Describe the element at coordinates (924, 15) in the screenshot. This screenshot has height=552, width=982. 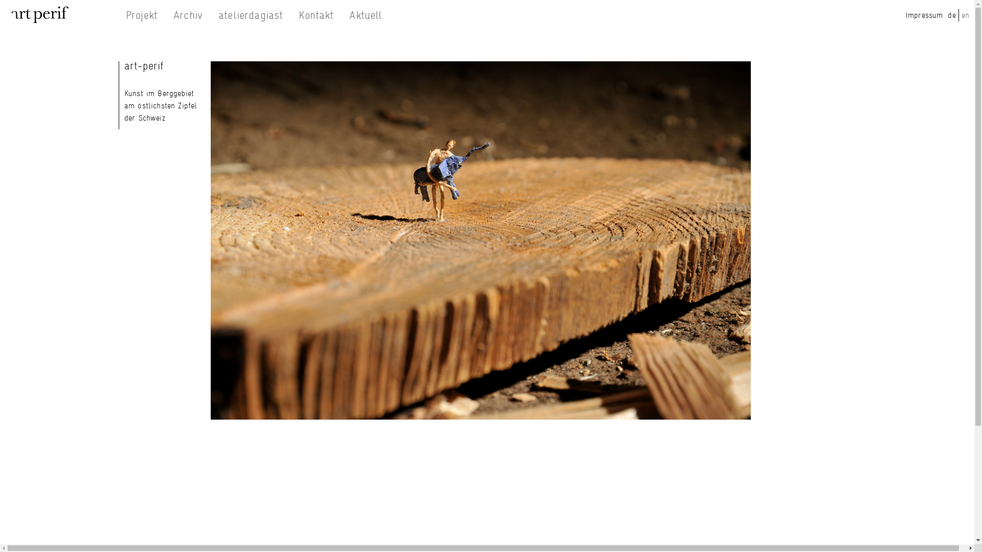
I see `Impressum` at that location.